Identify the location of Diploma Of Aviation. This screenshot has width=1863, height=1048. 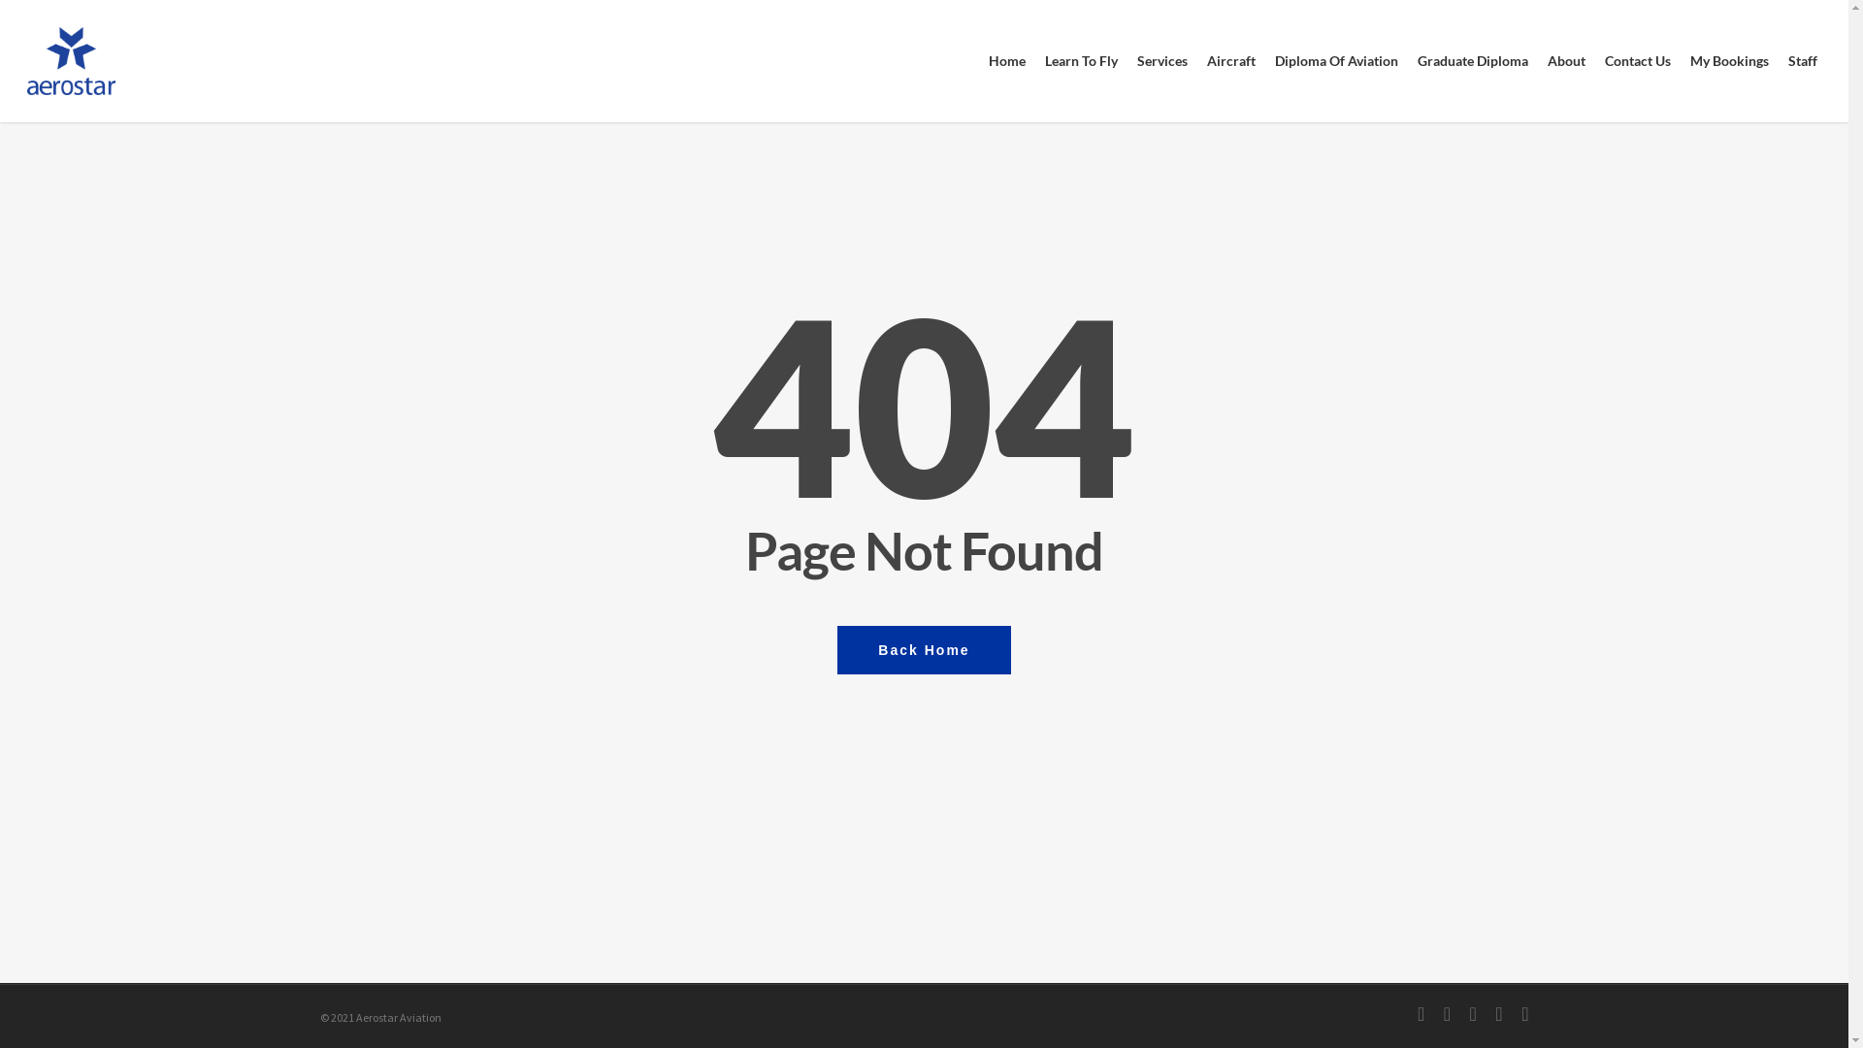
(1337, 61).